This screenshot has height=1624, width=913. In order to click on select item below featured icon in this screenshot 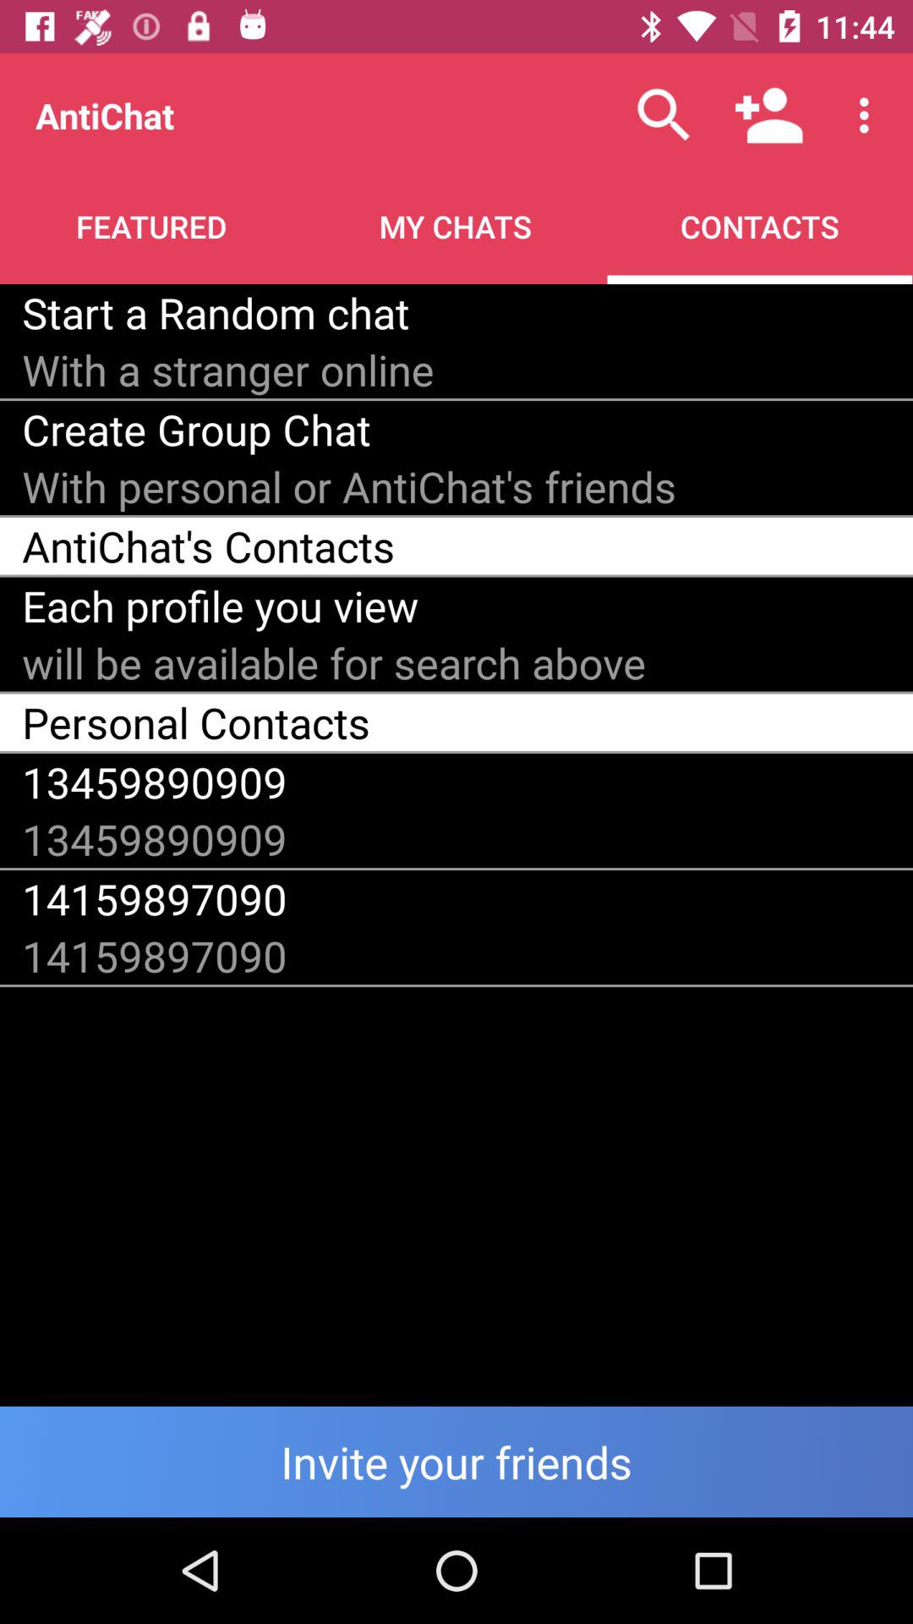, I will do `click(216, 312)`.